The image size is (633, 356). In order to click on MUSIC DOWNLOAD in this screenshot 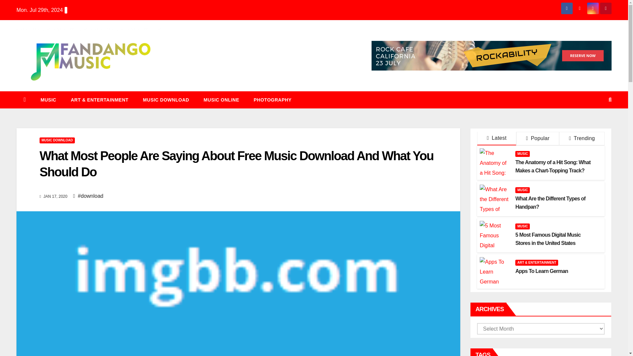, I will do `click(166, 100)`.